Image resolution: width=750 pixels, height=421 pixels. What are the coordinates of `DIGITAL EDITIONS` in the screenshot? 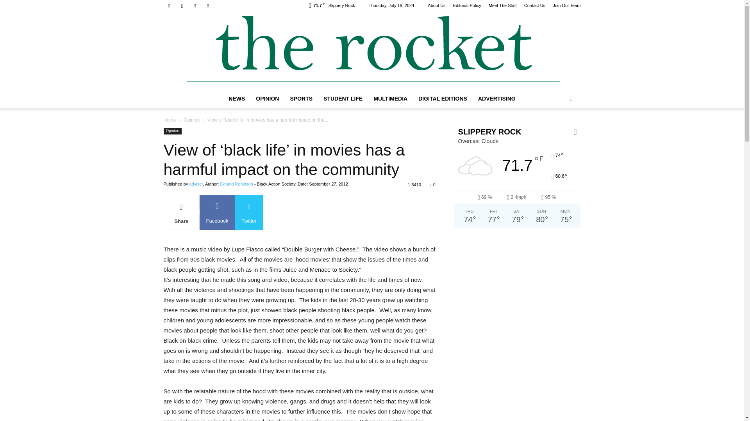 It's located at (443, 98).